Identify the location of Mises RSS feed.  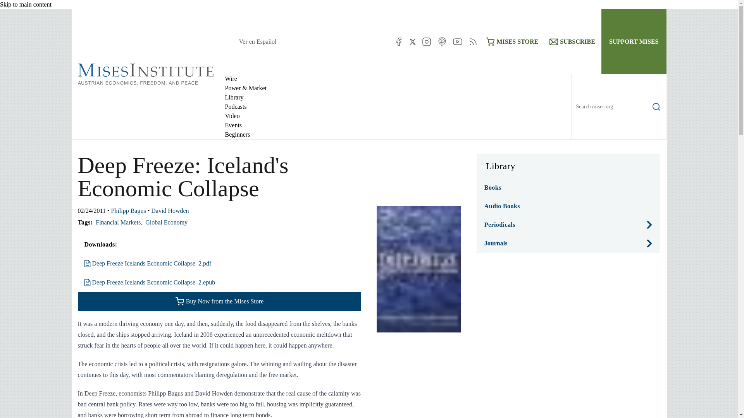
(473, 42).